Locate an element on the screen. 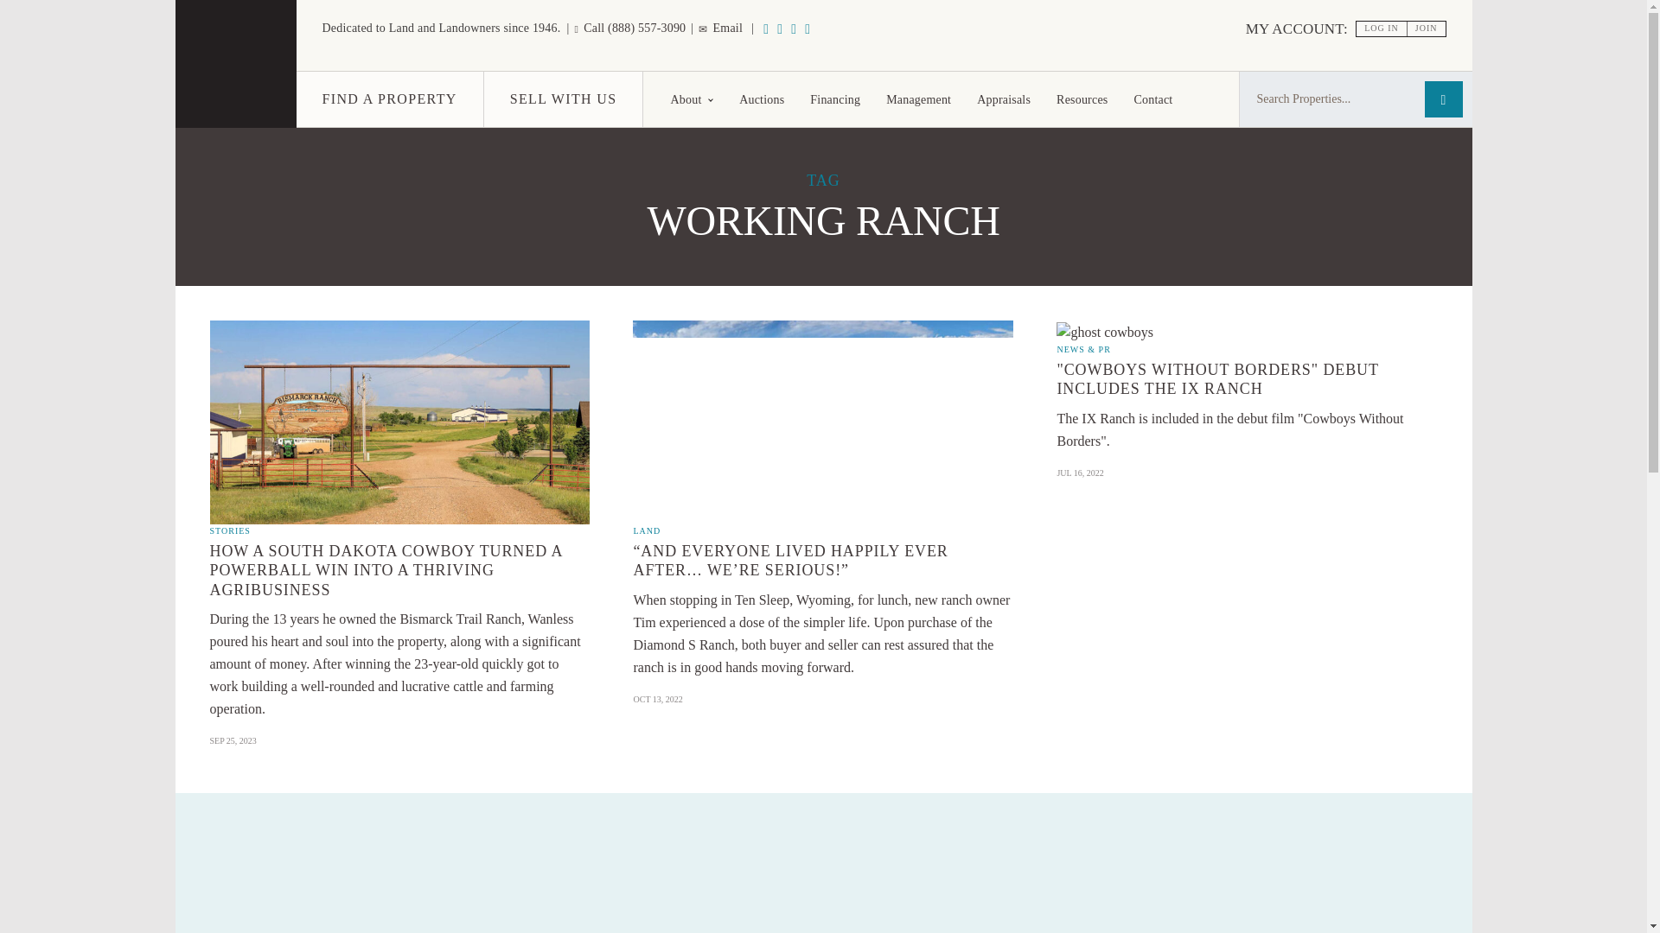 This screenshot has width=1660, height=933. JOIN is located at coordinates (1427, 29).